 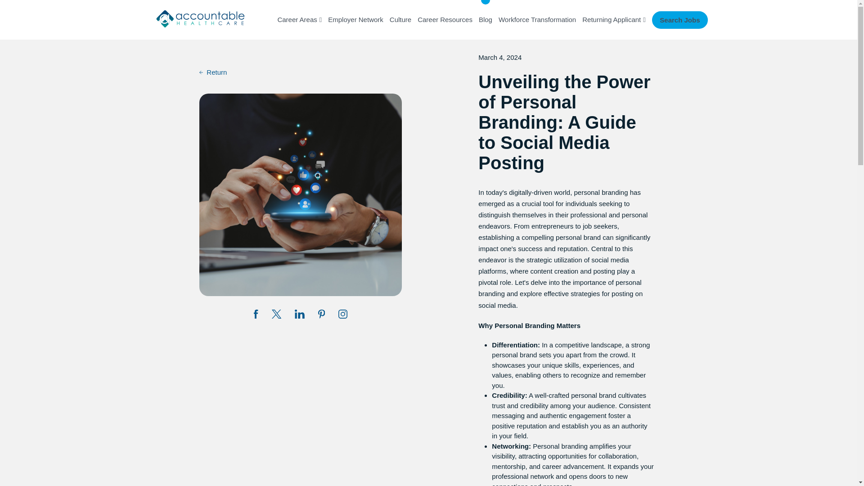 I want to click on Return, so click(x=213, y=72).